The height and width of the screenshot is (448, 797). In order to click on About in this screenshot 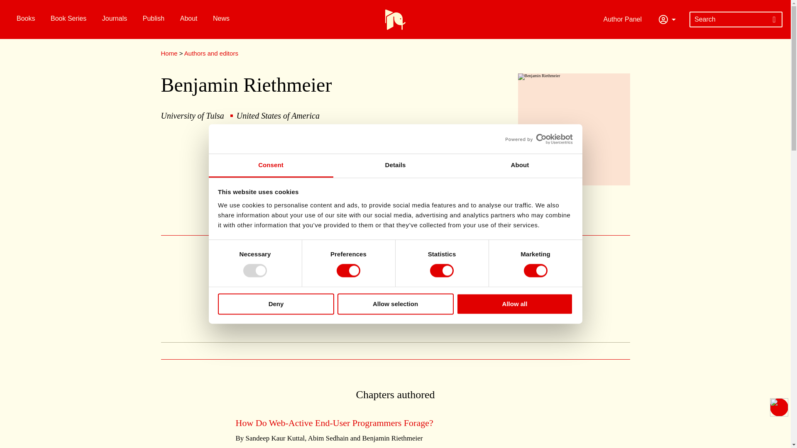, I will do `click(520, 166)`.